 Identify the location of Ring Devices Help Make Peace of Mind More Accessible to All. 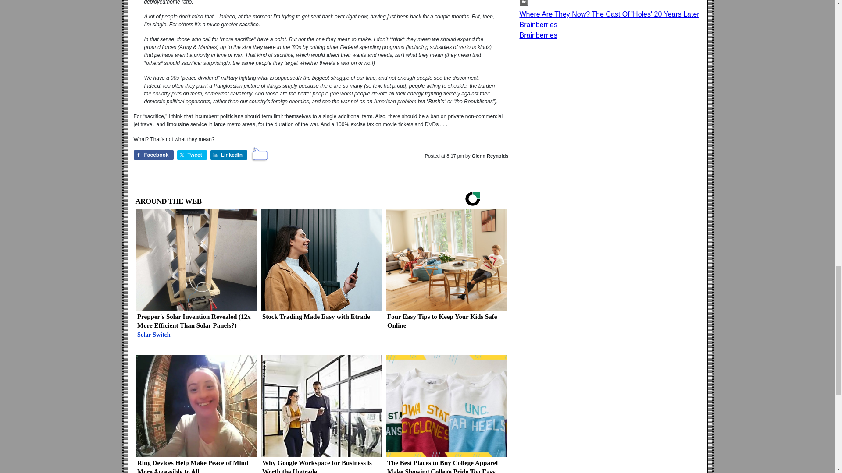
(196, 414).